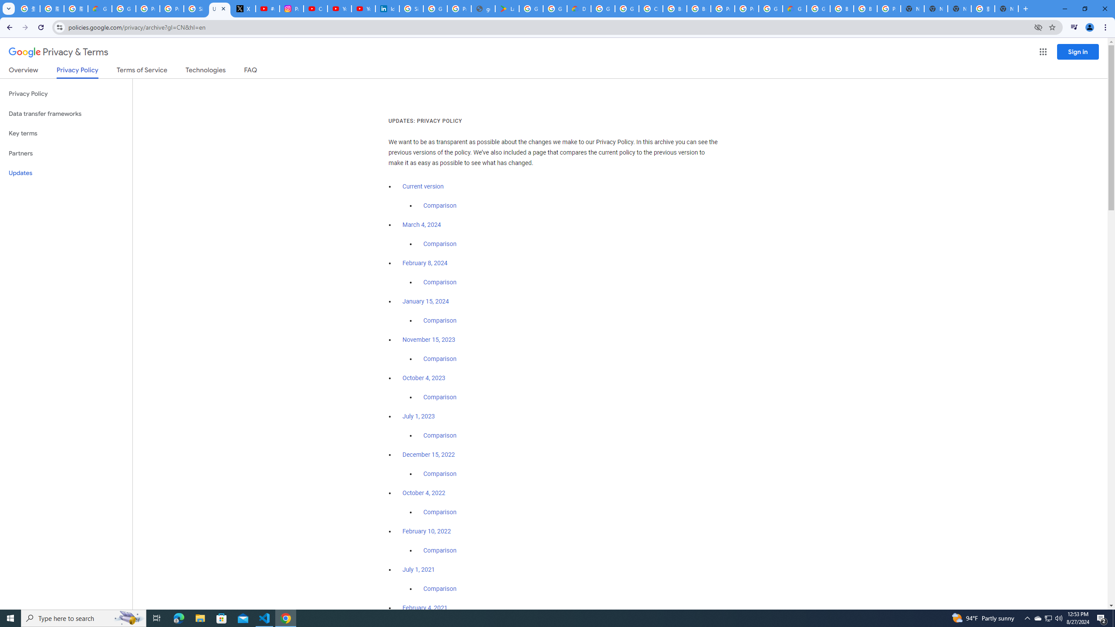 The height and width of the screenshot is (627, 1115). What do you see at coordinates (429, 340) in the screenshot?
I see `November 15, 2023` at bounding box center [429, 340].